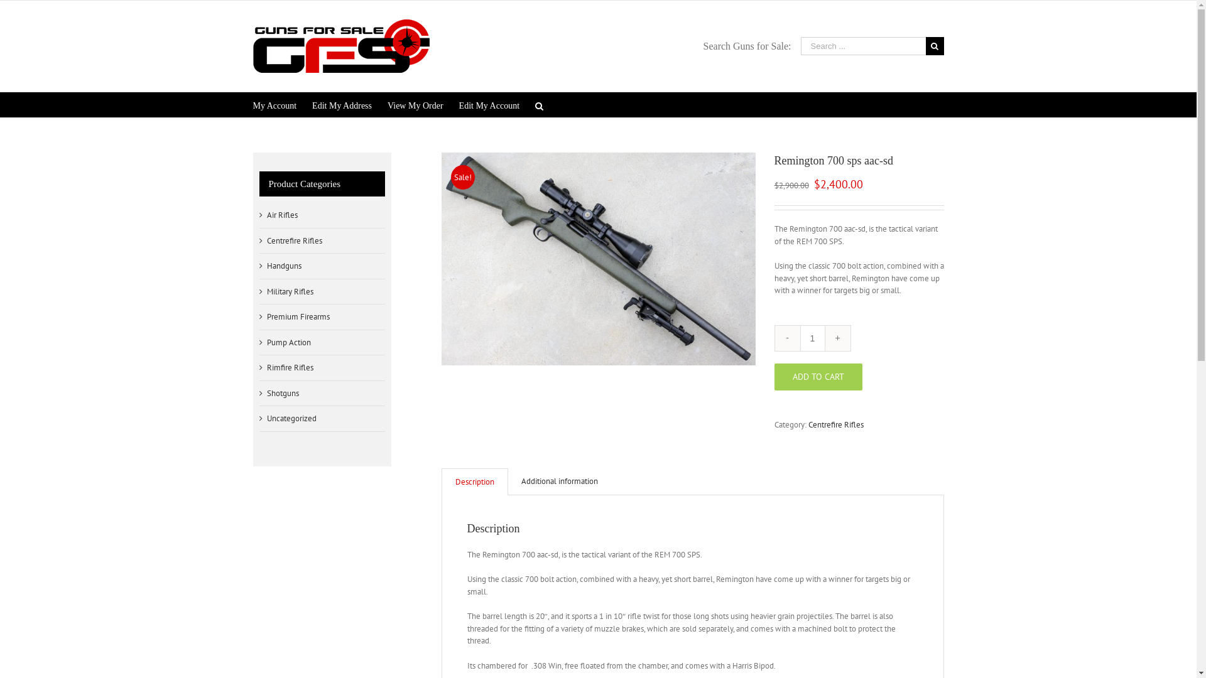 Image resolution: width=1206 pixels, height=678 pixels. What do you see at coordinates (290, 292) in the screenshot?
I see `Military Rifles` at bounding box center [290, 292].